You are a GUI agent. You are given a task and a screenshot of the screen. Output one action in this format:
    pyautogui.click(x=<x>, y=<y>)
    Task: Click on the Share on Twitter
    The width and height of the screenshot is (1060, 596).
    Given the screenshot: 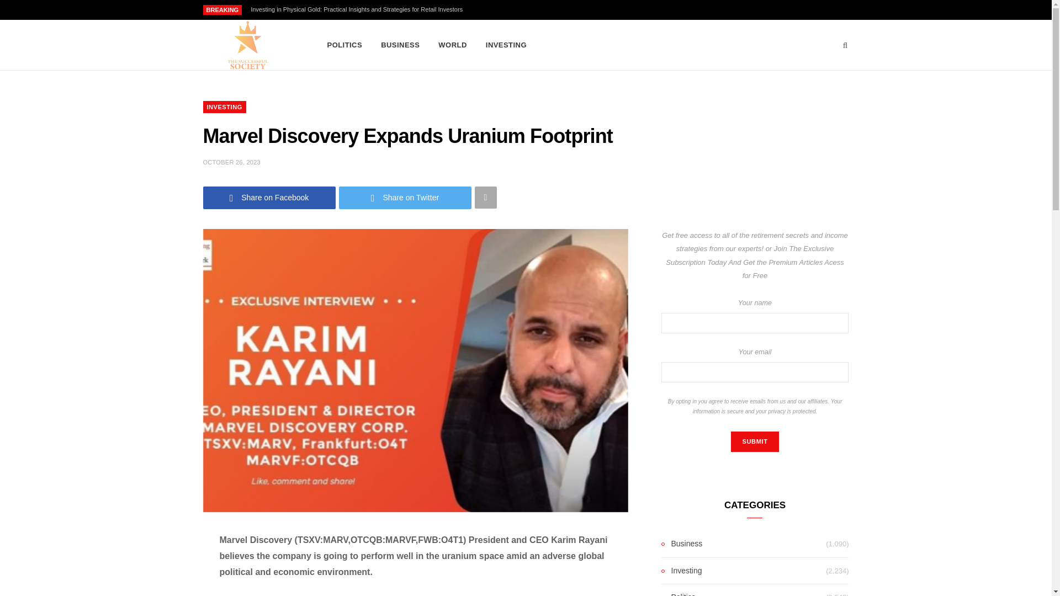 What is the action you would take?
    pyautogui.click(x=405, y=198)
    